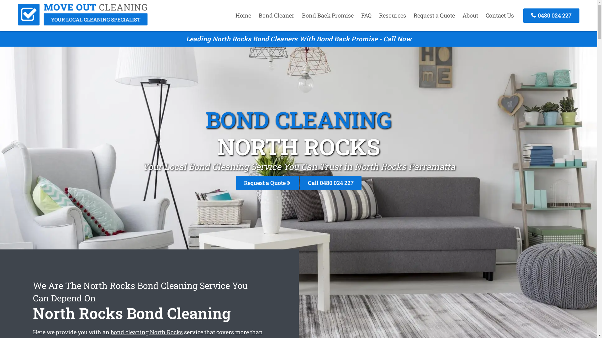 The width and height of the screenshot is (602, 338). What do you see at coordinates (500, 15) in the screenshot?
I see `Contact Us` at bounding box center [500, 15].